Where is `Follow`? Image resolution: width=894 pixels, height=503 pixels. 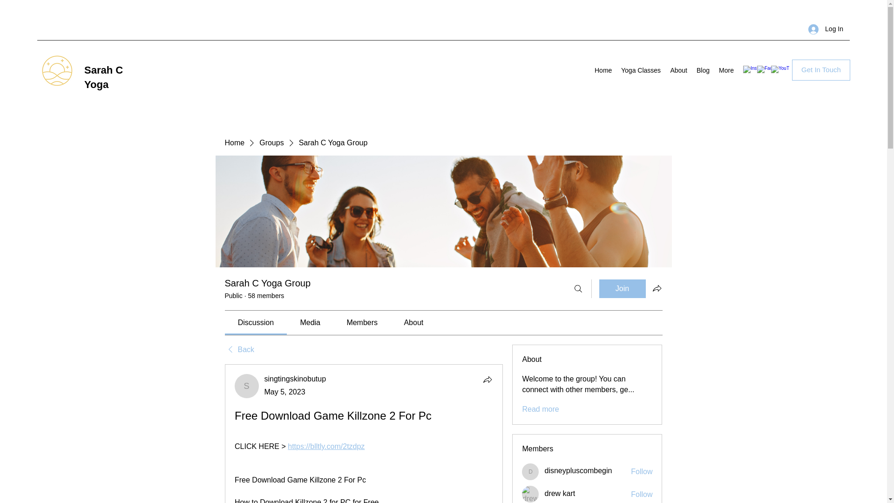 Follow is located at coordinates (642, 495).